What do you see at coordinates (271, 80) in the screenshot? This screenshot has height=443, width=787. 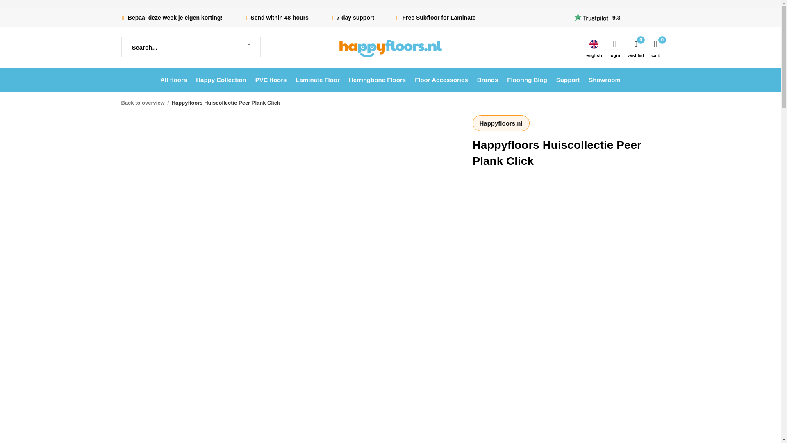 I see `PVC floors` at bounding box center [271, 80].